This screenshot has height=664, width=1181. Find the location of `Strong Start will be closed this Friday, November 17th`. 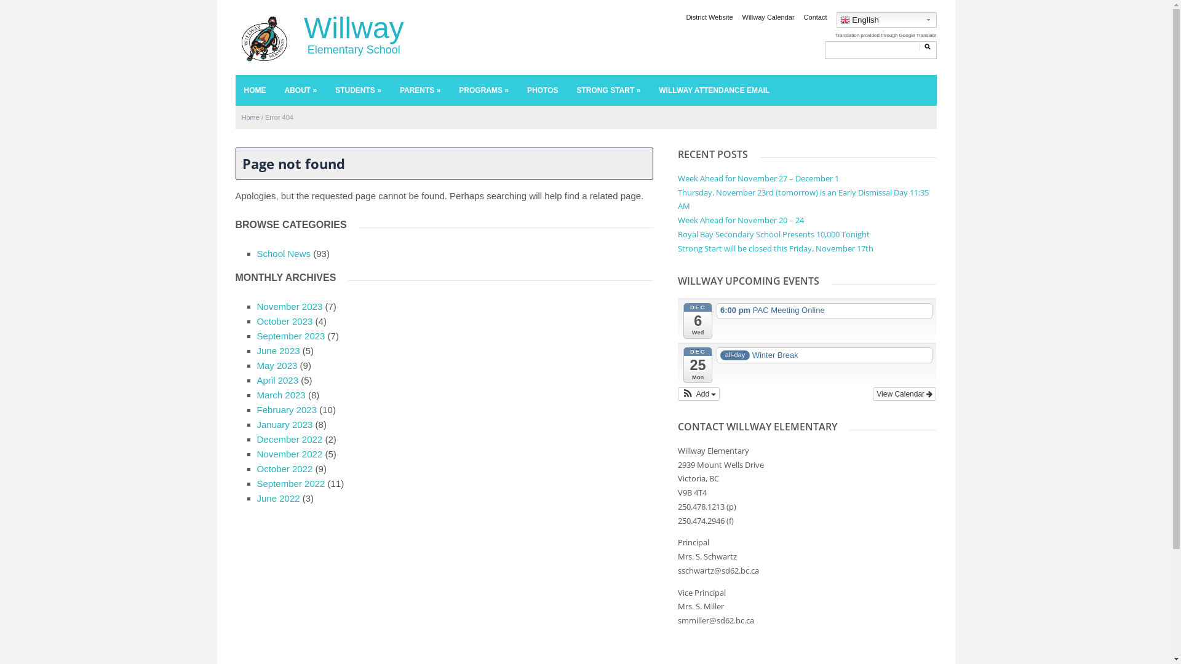

Strong Start will be closed this Friday, November 17th is located at coordinates (776, 248).